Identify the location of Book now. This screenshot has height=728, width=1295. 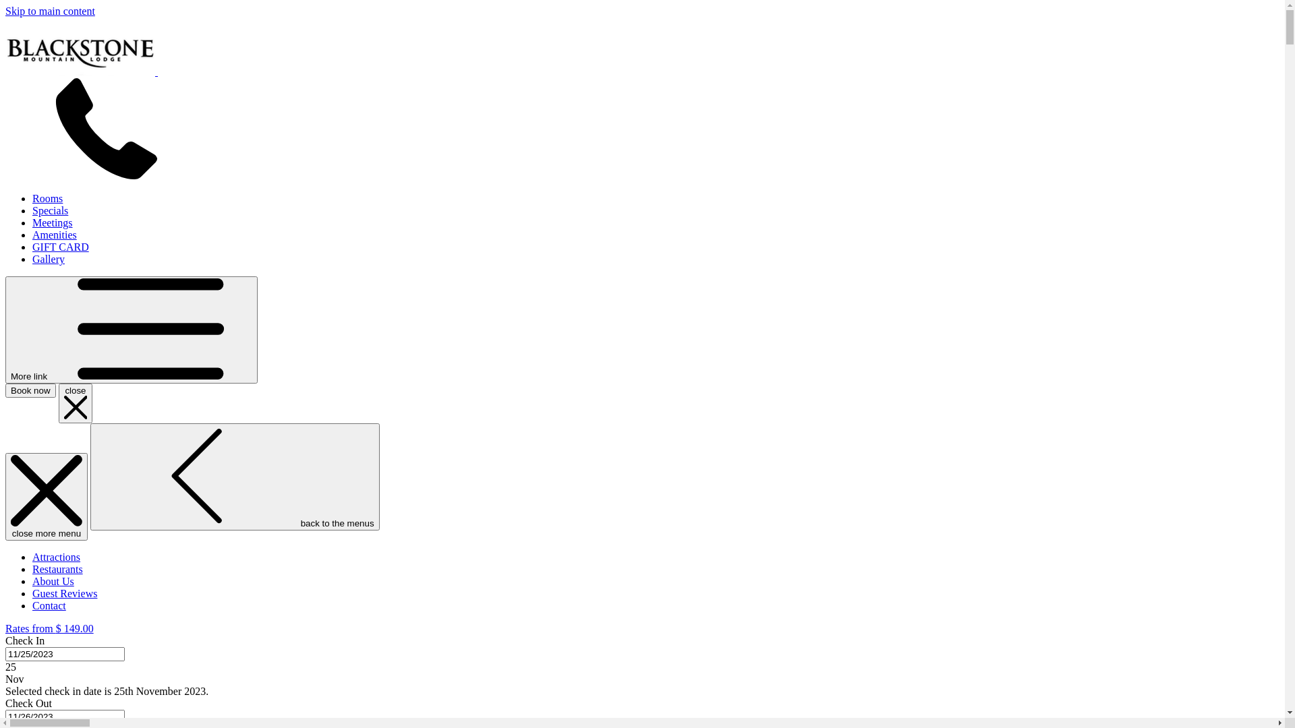
(31, 391).